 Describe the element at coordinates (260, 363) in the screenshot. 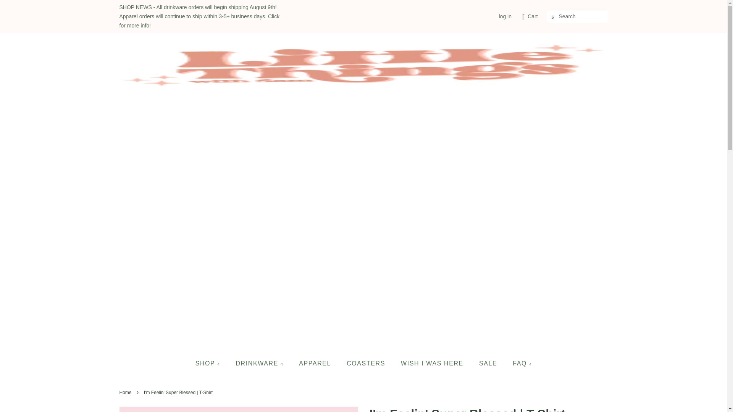

I see `DRINKWARE` at that location.